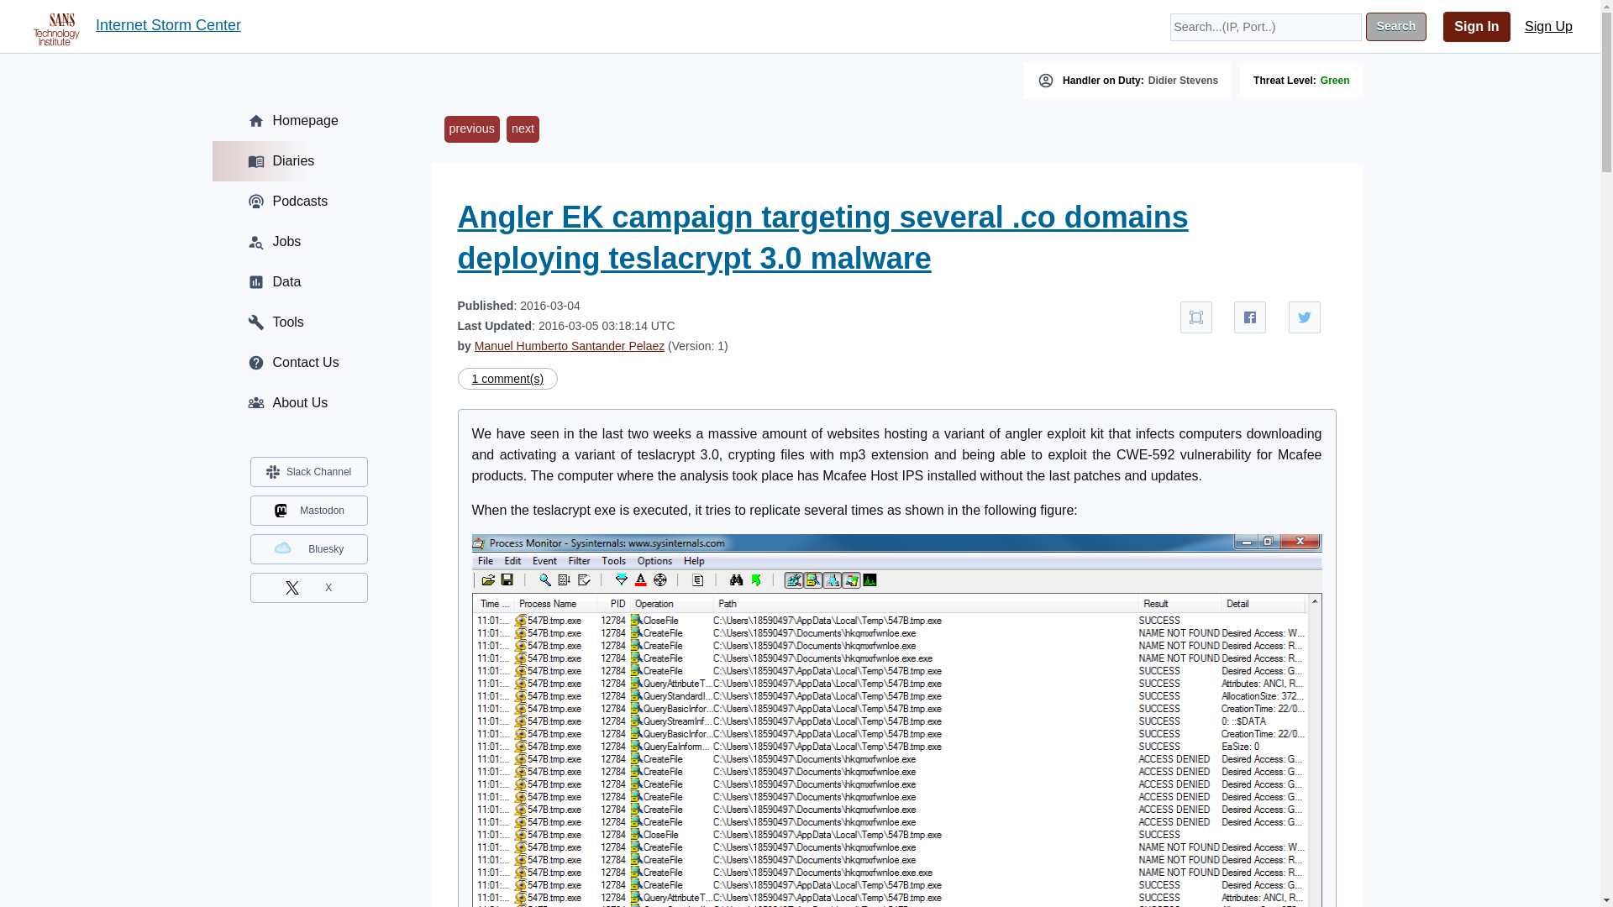  I want to click on Share on Facebook, so click(1250, 317).